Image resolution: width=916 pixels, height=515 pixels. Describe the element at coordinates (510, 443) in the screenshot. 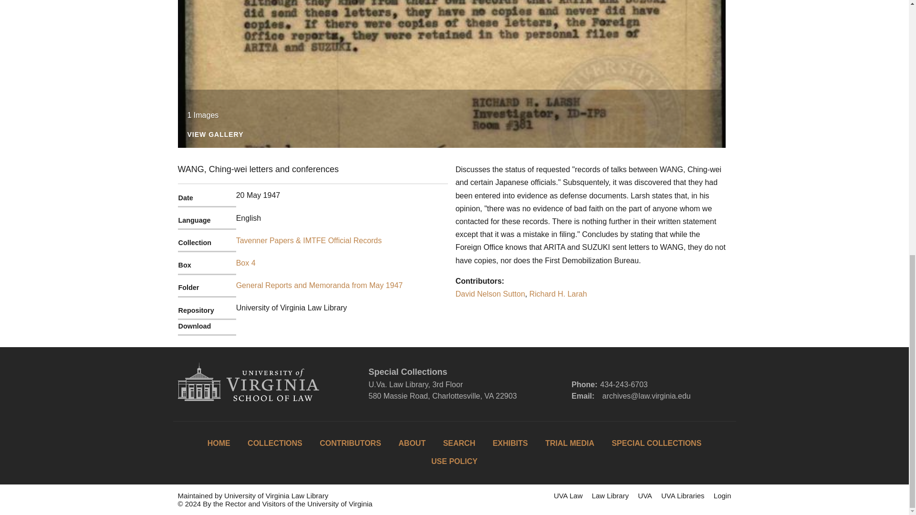

I see `EXHIBITS` at that location.